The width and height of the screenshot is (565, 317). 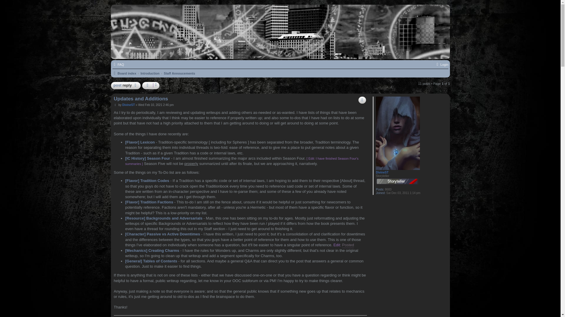 I want to click on Board index, so click(x=416, y=50).